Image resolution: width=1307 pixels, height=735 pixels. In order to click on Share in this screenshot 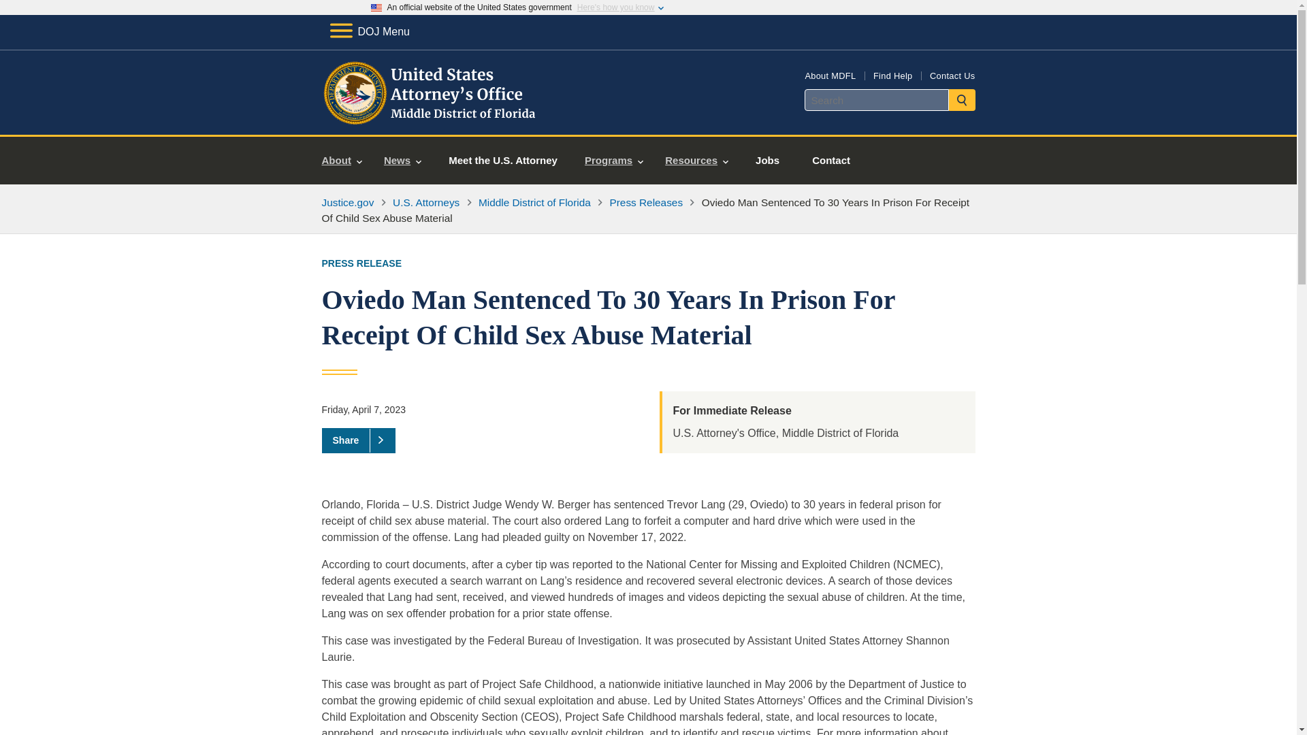, I will do `click(358, 440)`.